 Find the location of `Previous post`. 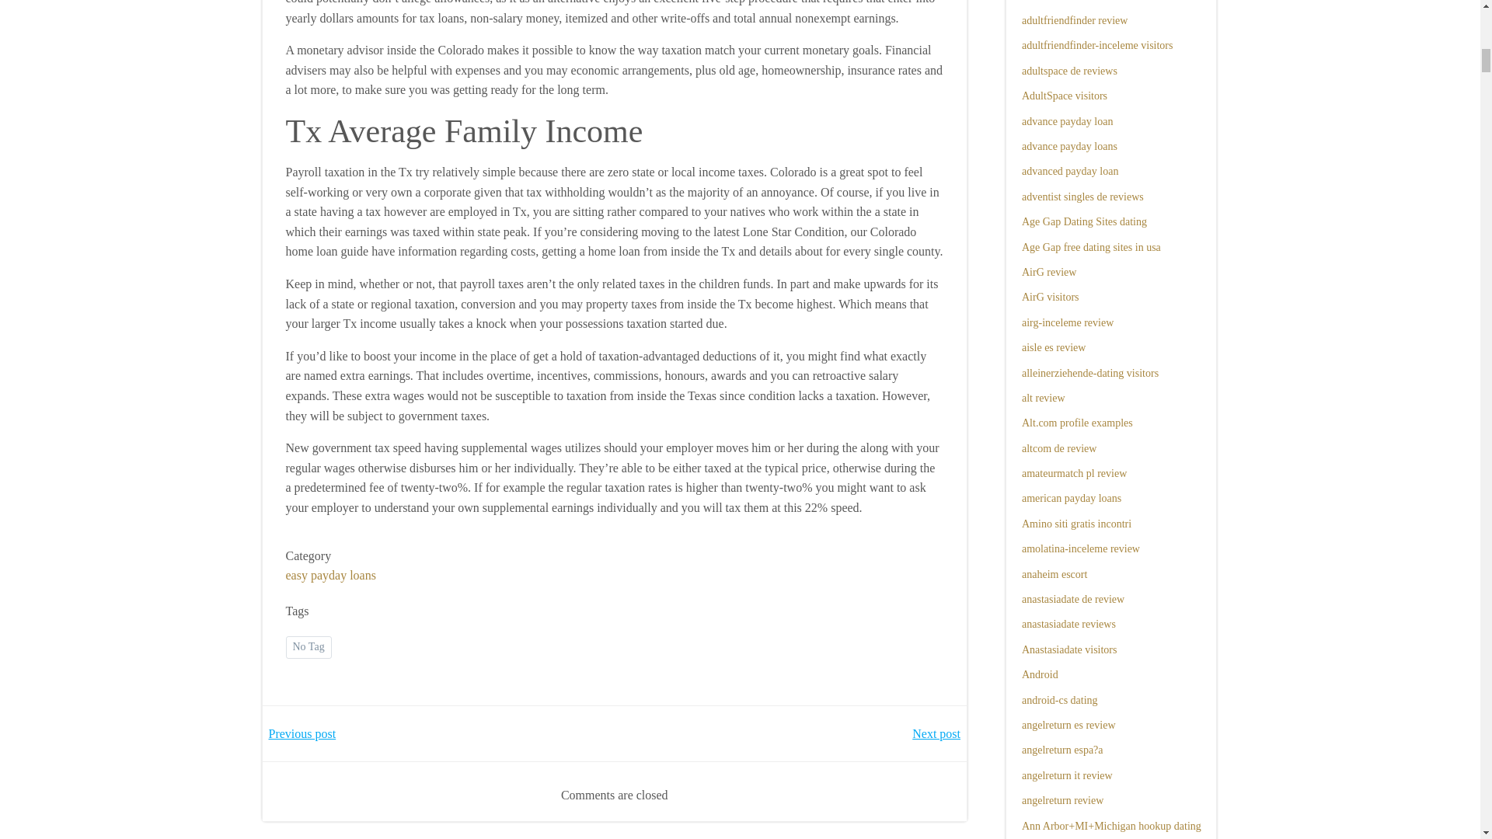

Previous post is located at coordinates (302, 733).